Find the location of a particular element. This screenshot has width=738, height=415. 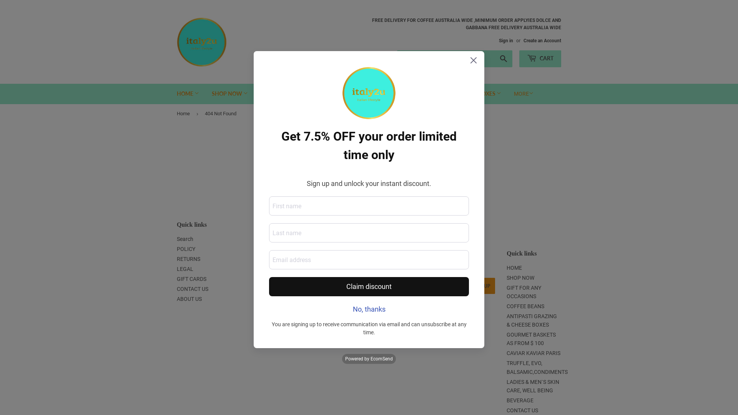

CONTACT US is located at coordinates (522, 410).